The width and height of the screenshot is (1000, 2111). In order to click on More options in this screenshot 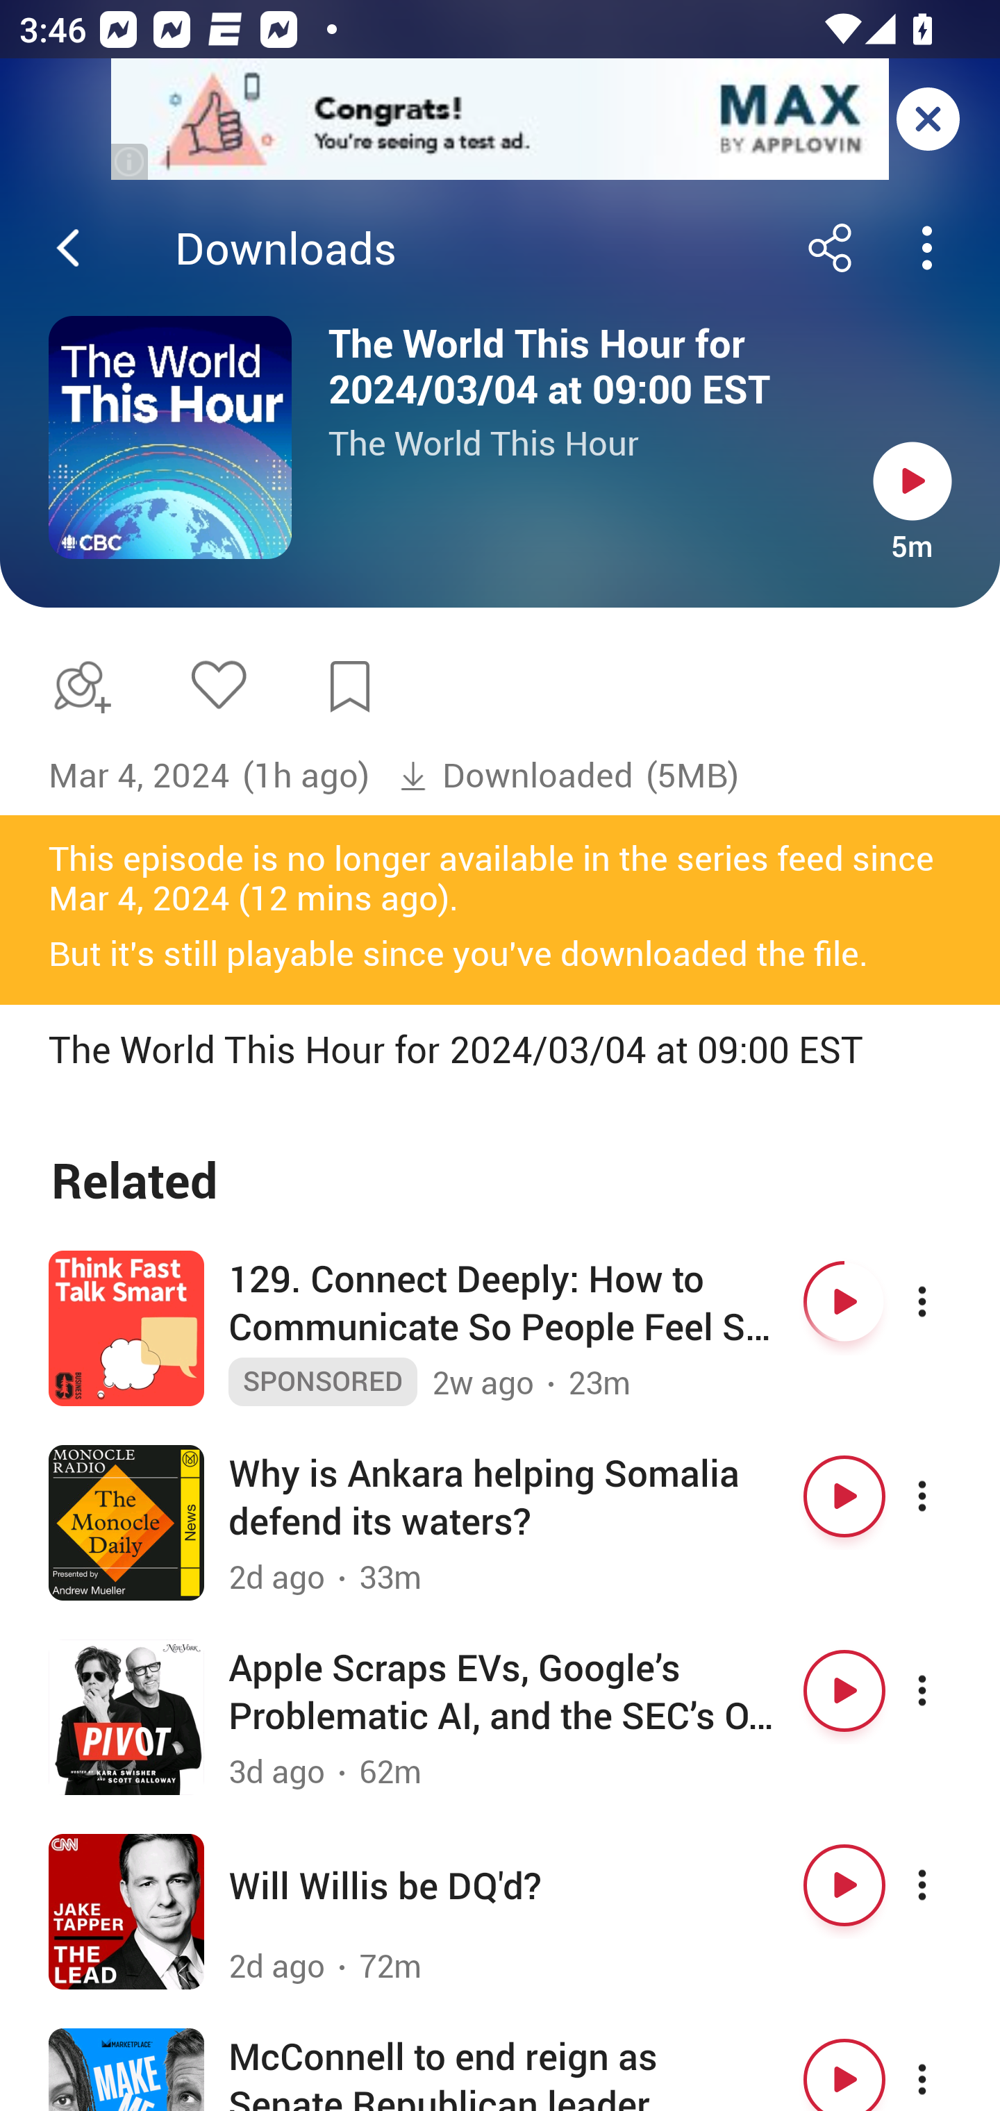, I will do `click(946, 1885)`.